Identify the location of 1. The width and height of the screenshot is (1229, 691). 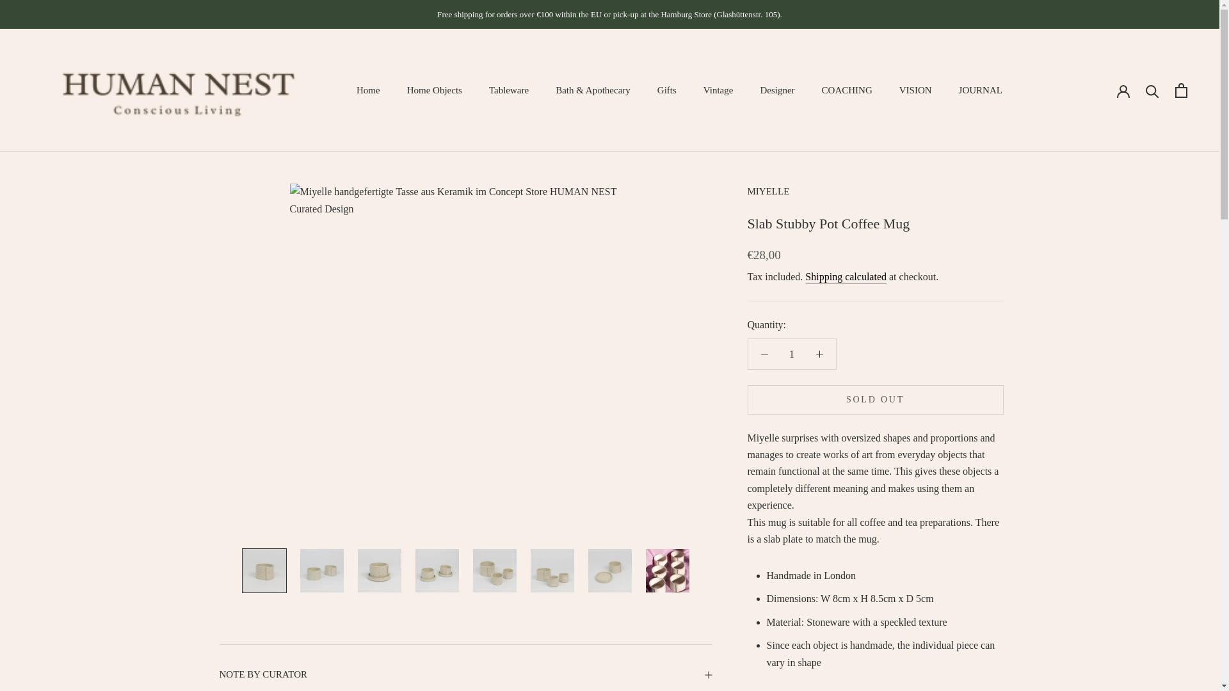
(792, 353).